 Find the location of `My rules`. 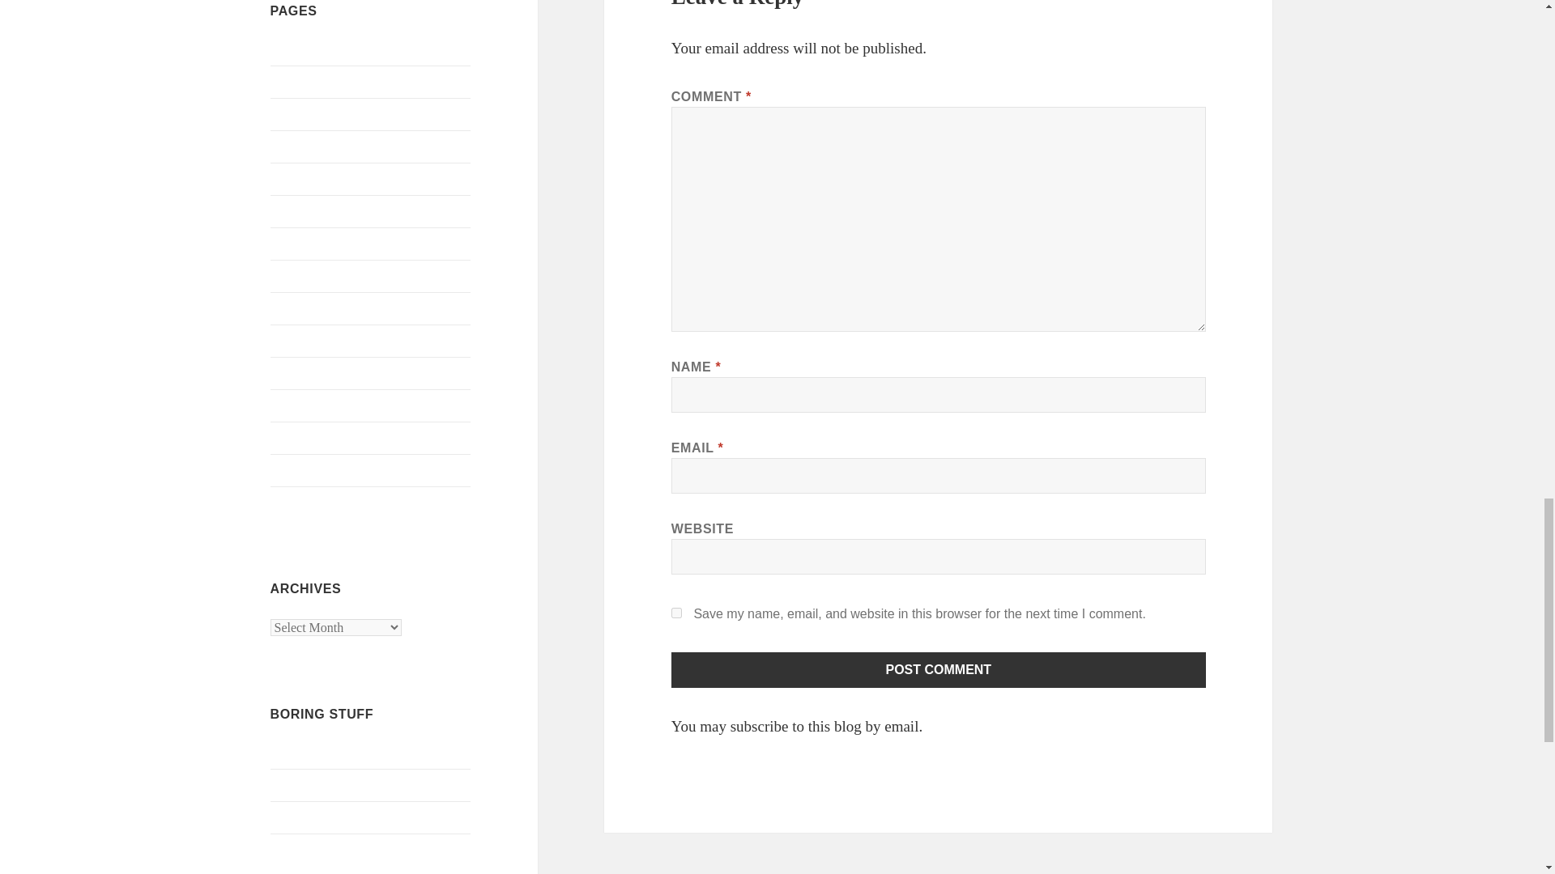

My rules is located at coordinates (293, 308).